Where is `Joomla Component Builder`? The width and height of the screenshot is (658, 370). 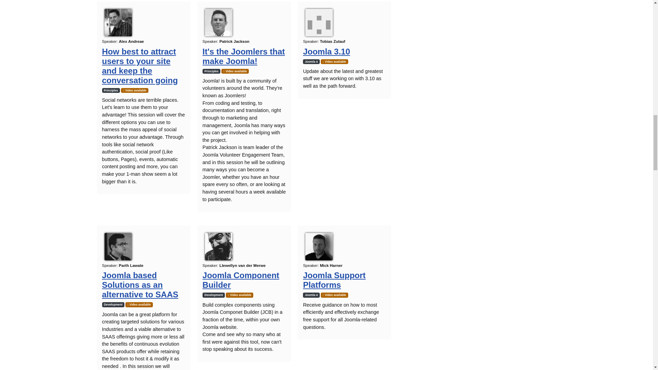
Joomla Component Builder is located at coordinates (241, 280).